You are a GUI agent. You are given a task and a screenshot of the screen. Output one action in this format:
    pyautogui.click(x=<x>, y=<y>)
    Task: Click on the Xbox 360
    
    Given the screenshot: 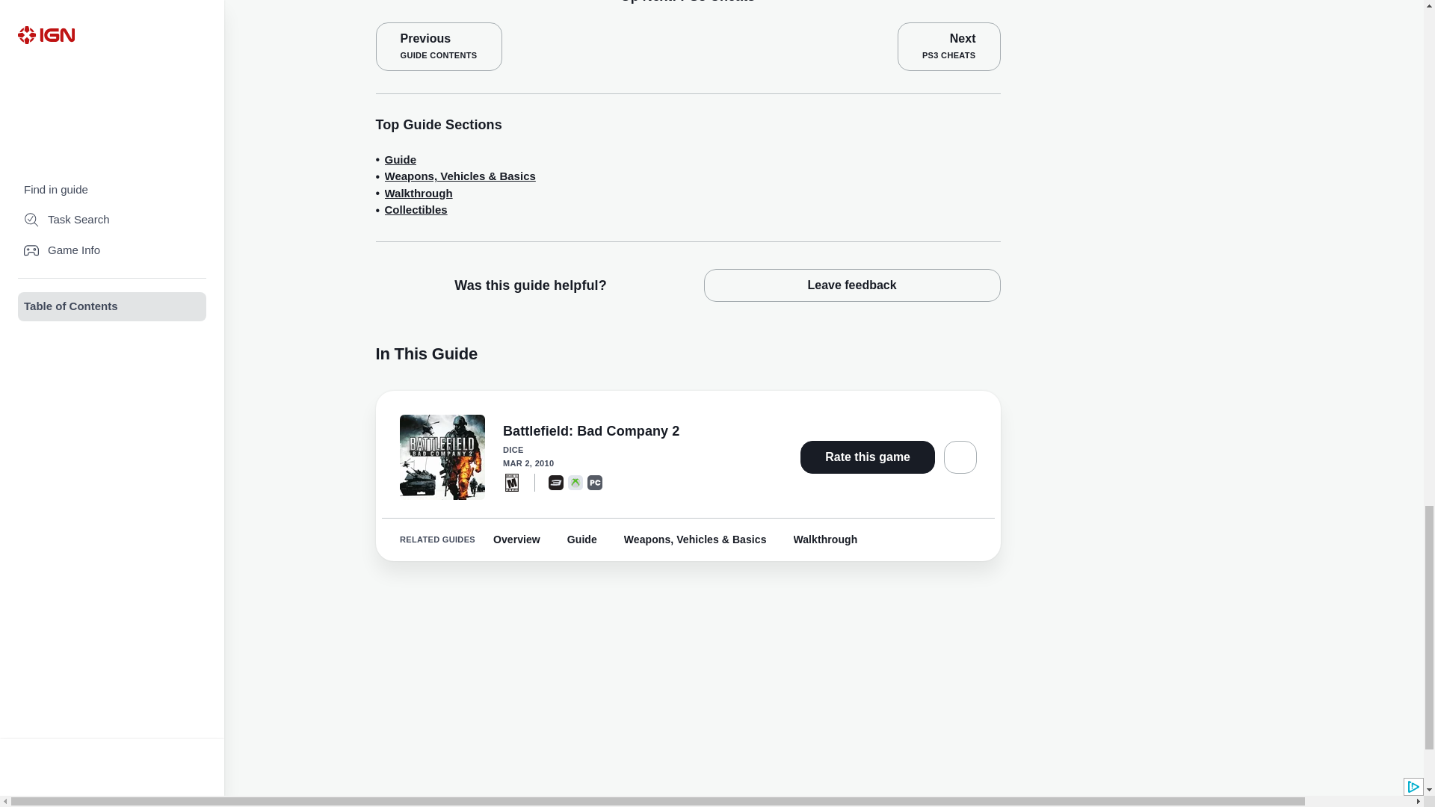 What is the action you would take?
    pyautogui.click(x=418, y=194)
    